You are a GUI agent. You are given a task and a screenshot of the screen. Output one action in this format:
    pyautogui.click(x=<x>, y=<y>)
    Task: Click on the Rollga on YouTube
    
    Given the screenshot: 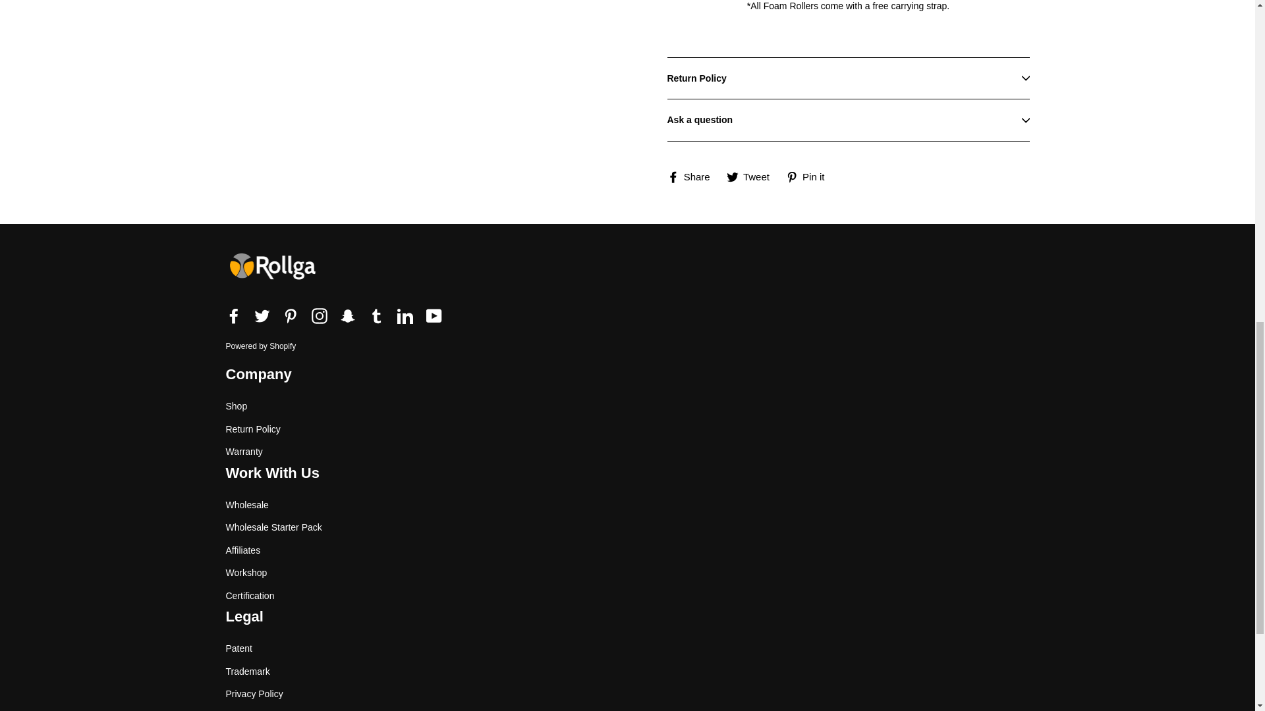 What is the action you would take?
    pyautogui.click(x=434, y=315)
    